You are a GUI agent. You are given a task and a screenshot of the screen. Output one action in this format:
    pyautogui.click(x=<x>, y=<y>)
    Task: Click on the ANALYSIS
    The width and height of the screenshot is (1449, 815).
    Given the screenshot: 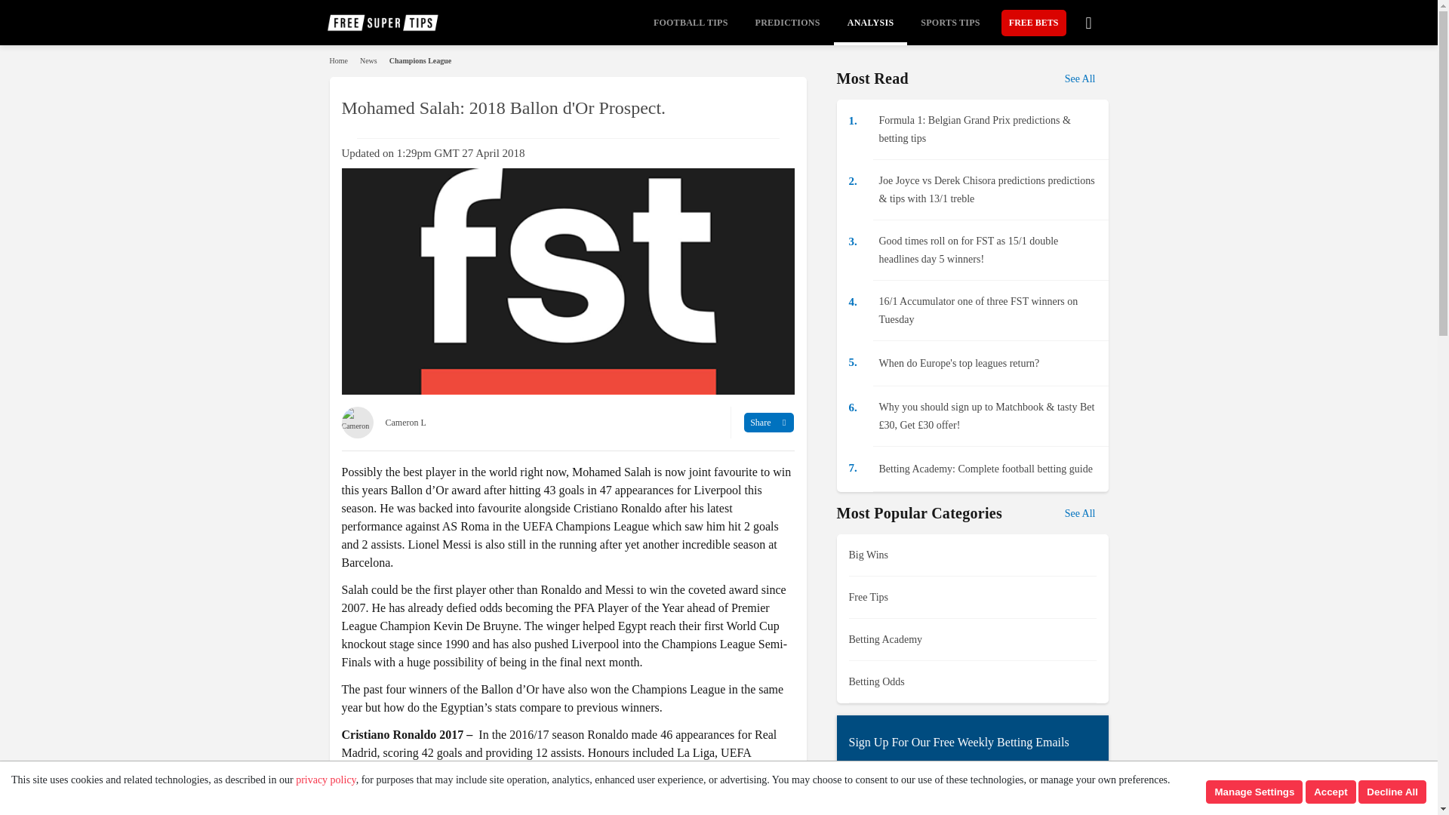 What is the action you would take?
    pyautogui.click(x=871, y=23)
    